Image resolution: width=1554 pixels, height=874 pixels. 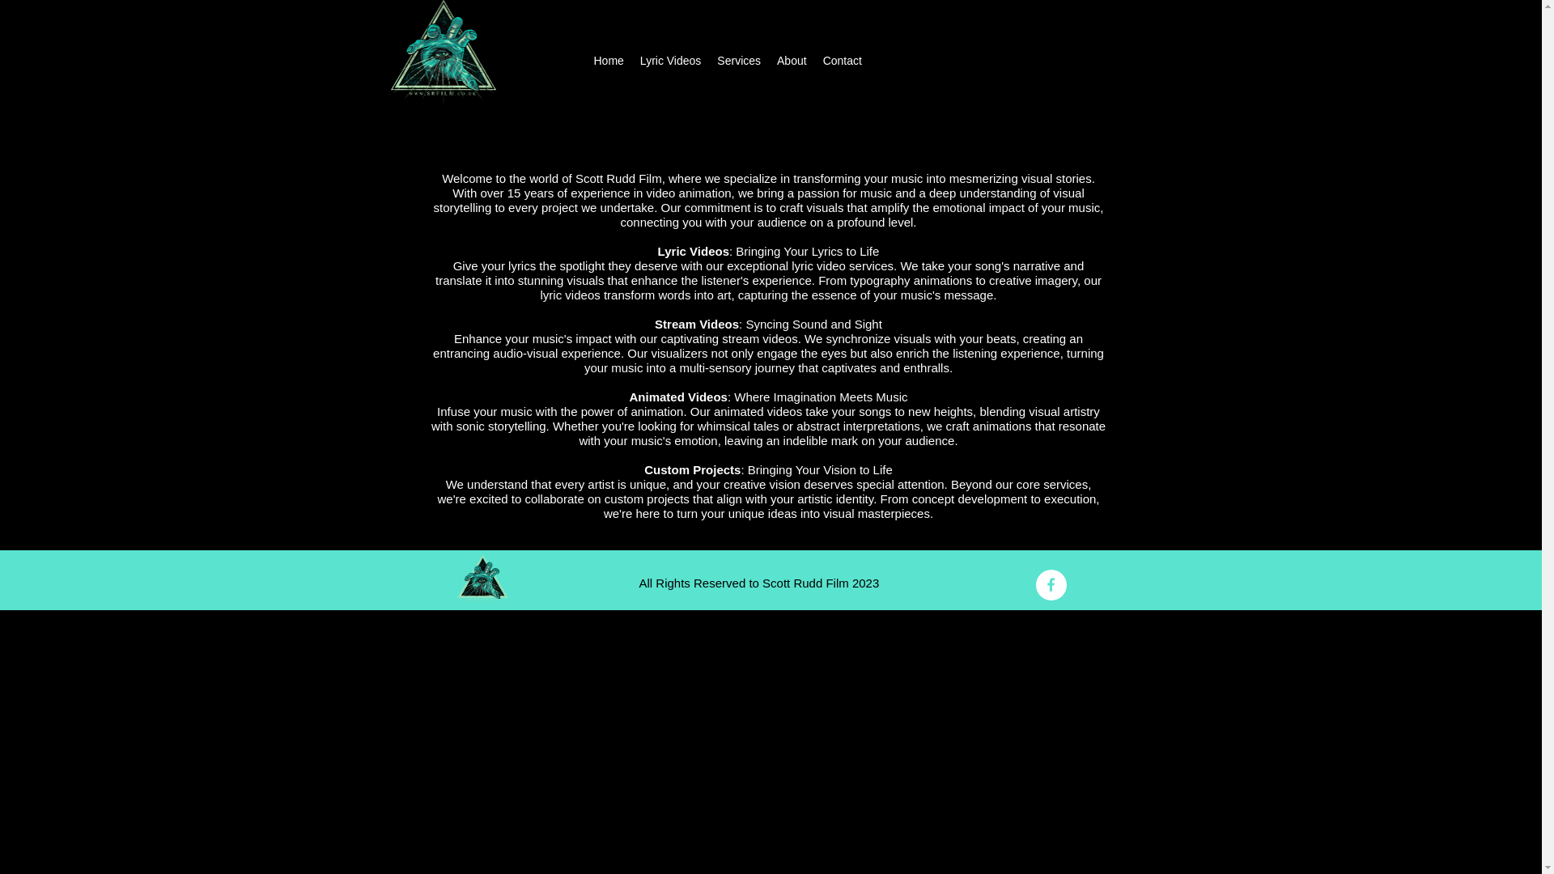 I want to click on Lyric Videos, so click(x=670, y=61).